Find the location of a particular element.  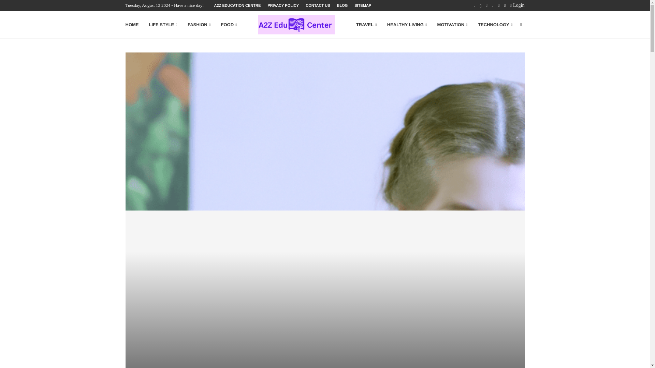

SITEMAP is located at coordinates (363, 5).